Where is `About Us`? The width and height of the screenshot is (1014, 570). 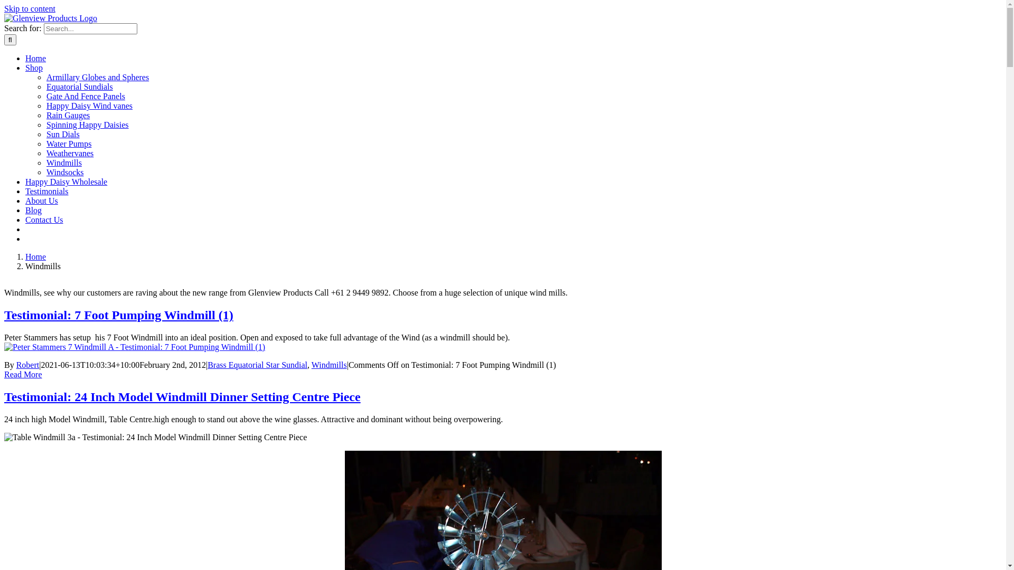 About Us is located at coordinates (42, 201).